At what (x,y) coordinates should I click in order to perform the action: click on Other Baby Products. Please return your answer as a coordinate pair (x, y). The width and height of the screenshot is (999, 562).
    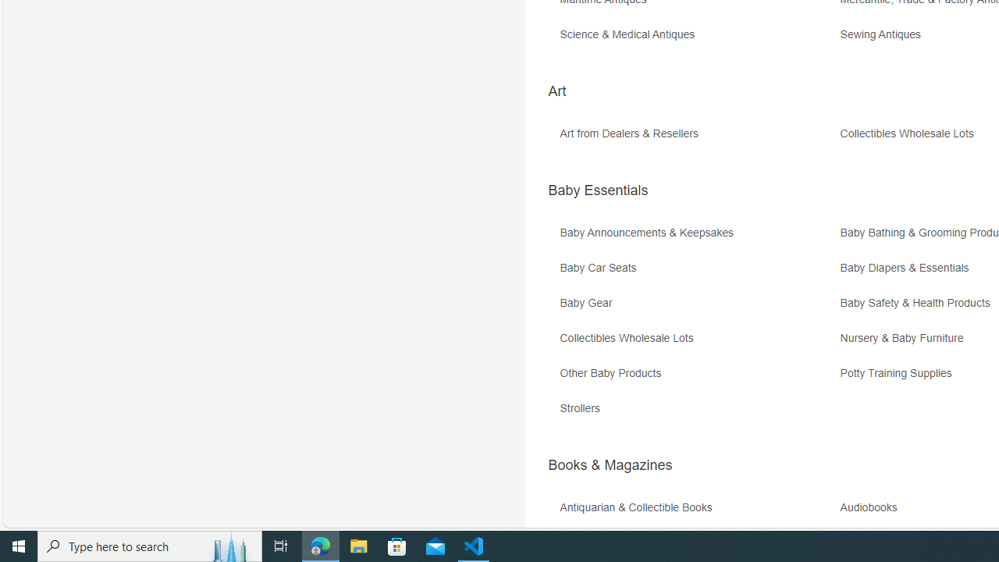
    Looking at the image, I should click on (698, 379).